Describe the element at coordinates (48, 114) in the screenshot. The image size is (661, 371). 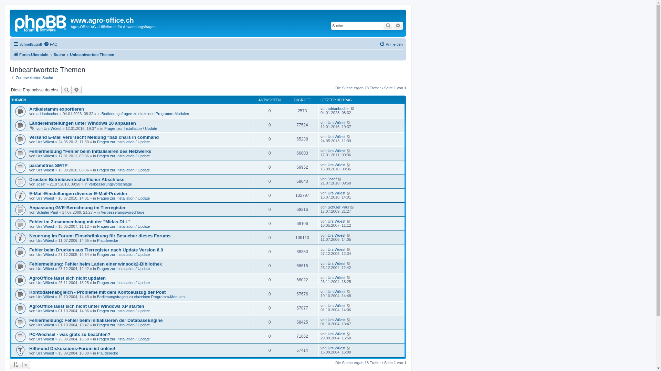
I see `adrianbucher` at that location.